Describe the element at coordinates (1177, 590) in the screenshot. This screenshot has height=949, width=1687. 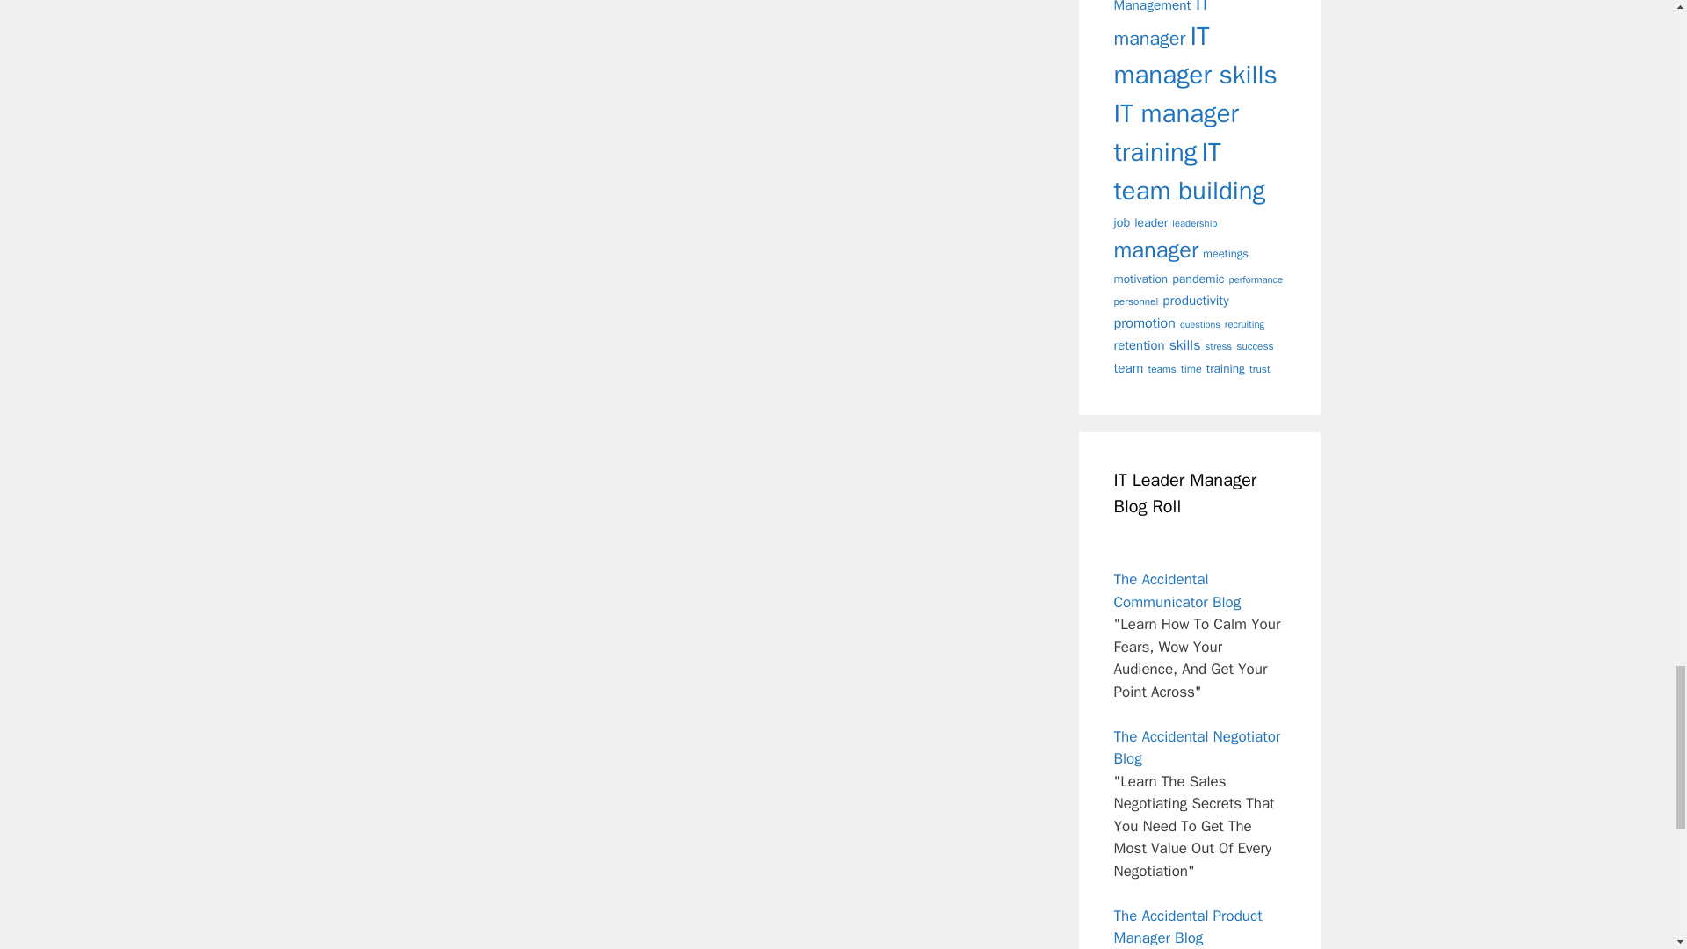
I see `The Accidental Communicator Blog` at that location.